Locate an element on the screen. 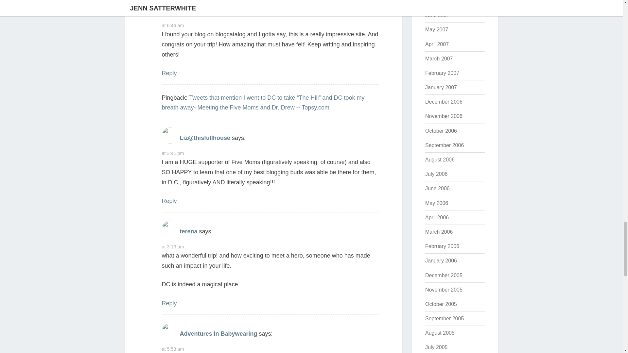 This screenshot has height=353, width=628. Reply is located at coordinates (169, 201).